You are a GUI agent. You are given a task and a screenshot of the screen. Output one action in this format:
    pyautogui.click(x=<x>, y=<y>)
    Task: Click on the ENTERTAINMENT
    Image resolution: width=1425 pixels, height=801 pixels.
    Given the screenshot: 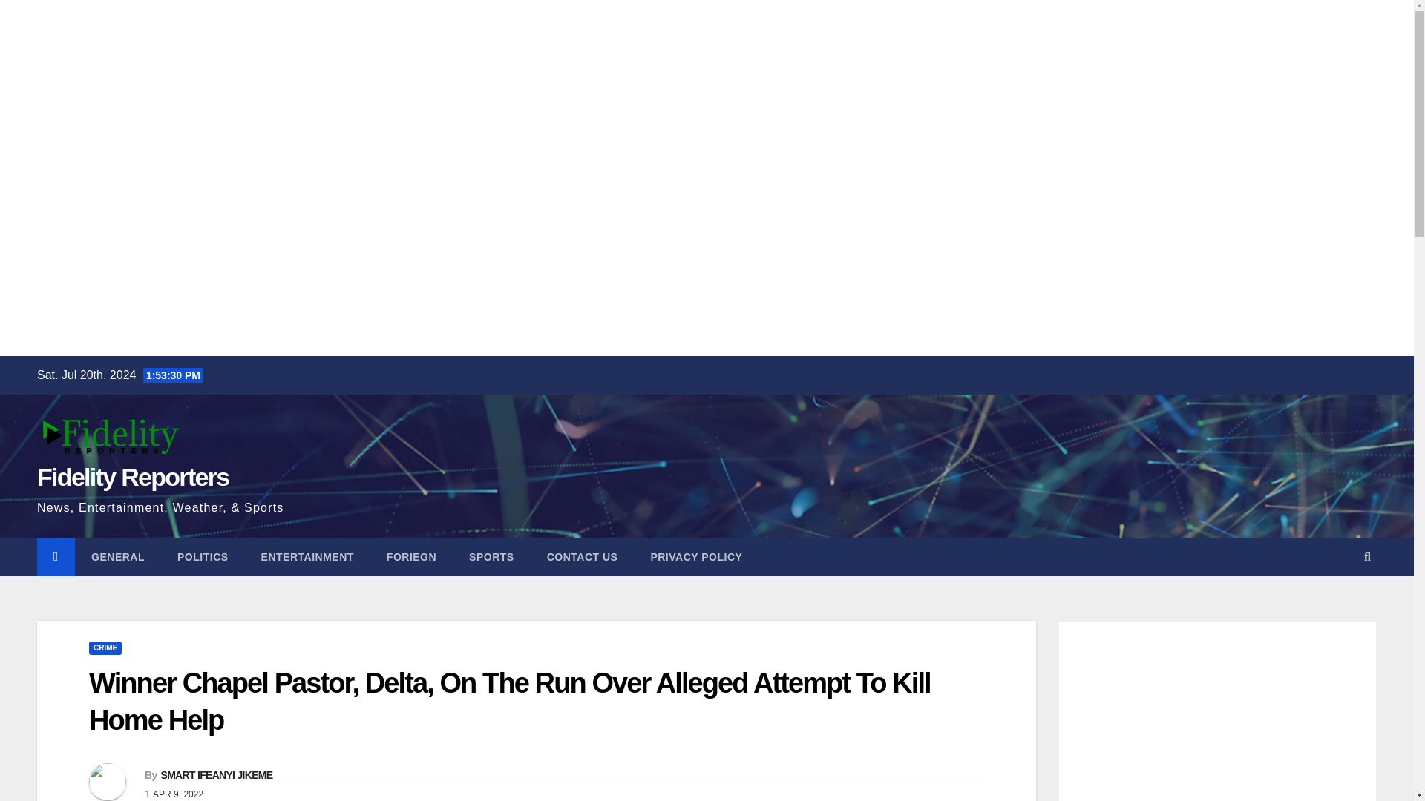 What is the action you would take?
    pyautogui.click(x=307, y=556)
    